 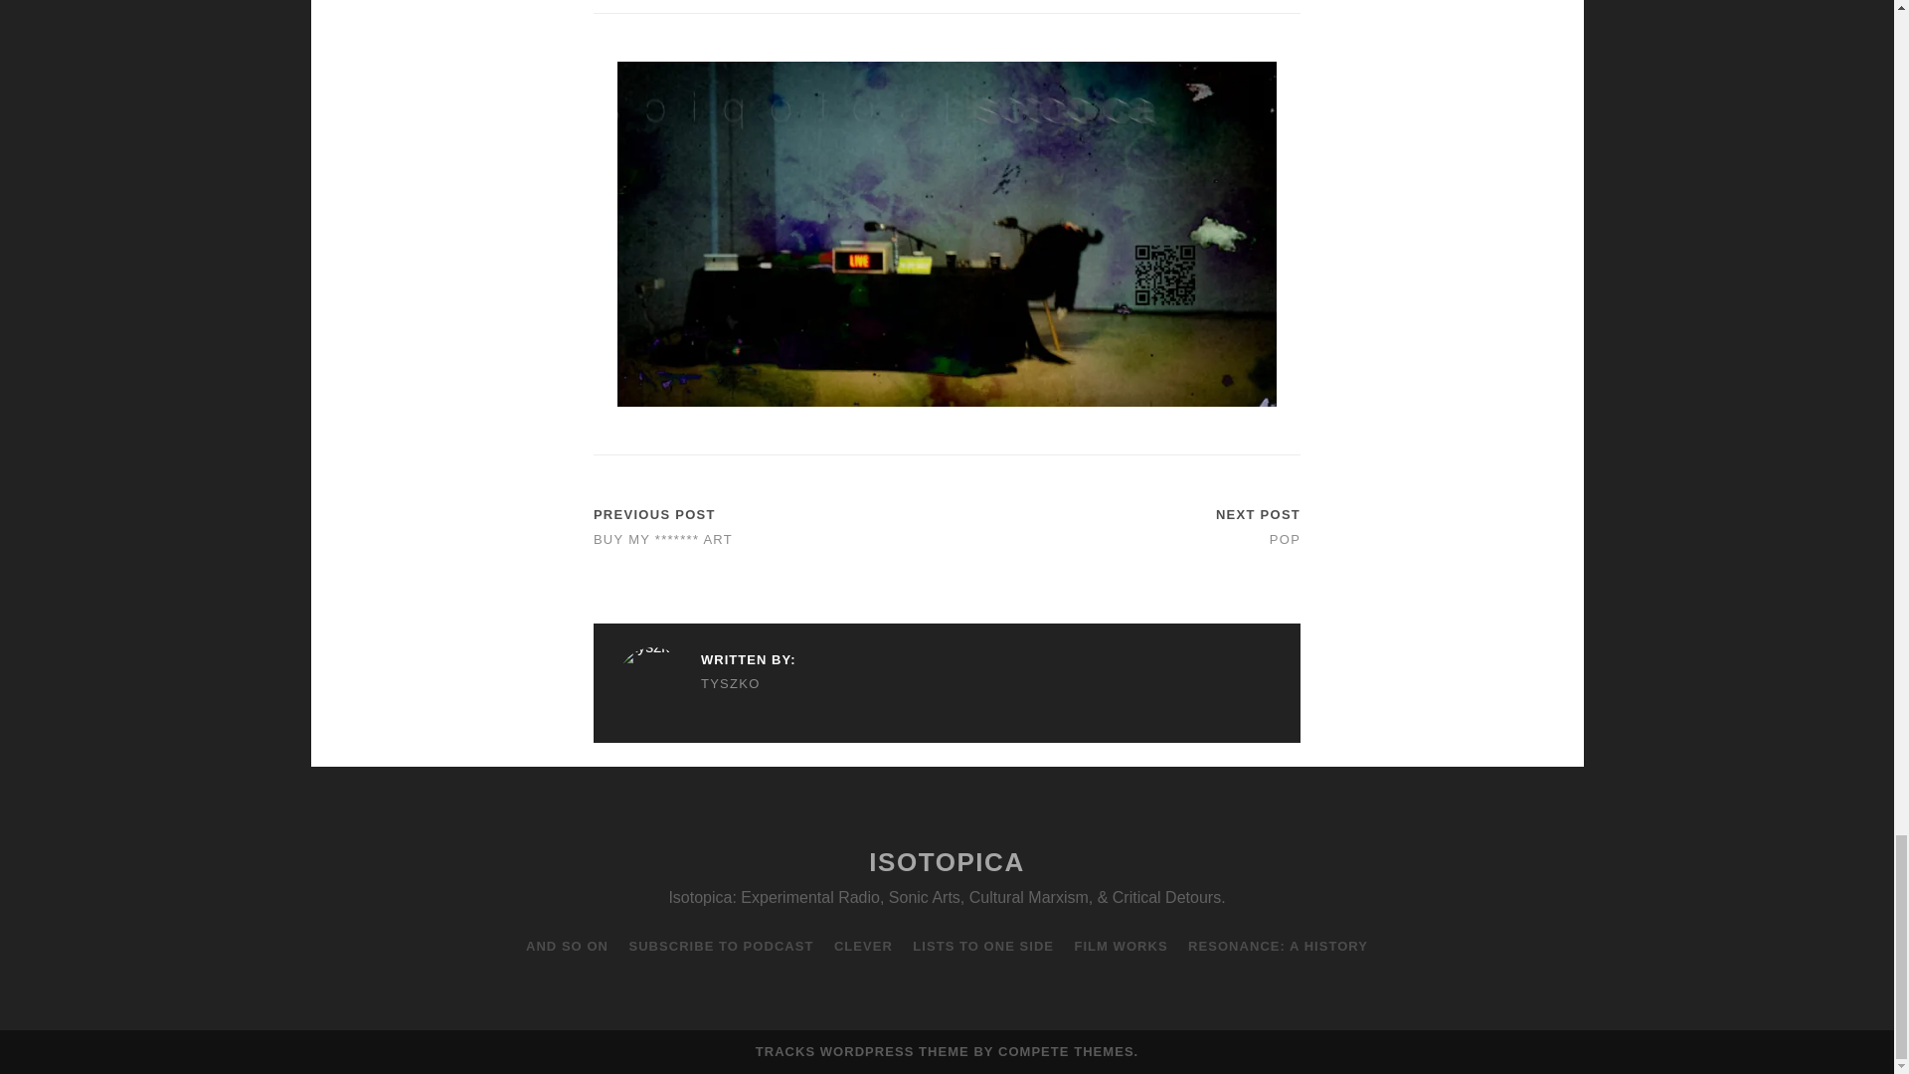 I want to click on Posts by tyszko, so click(x=706, y=684).